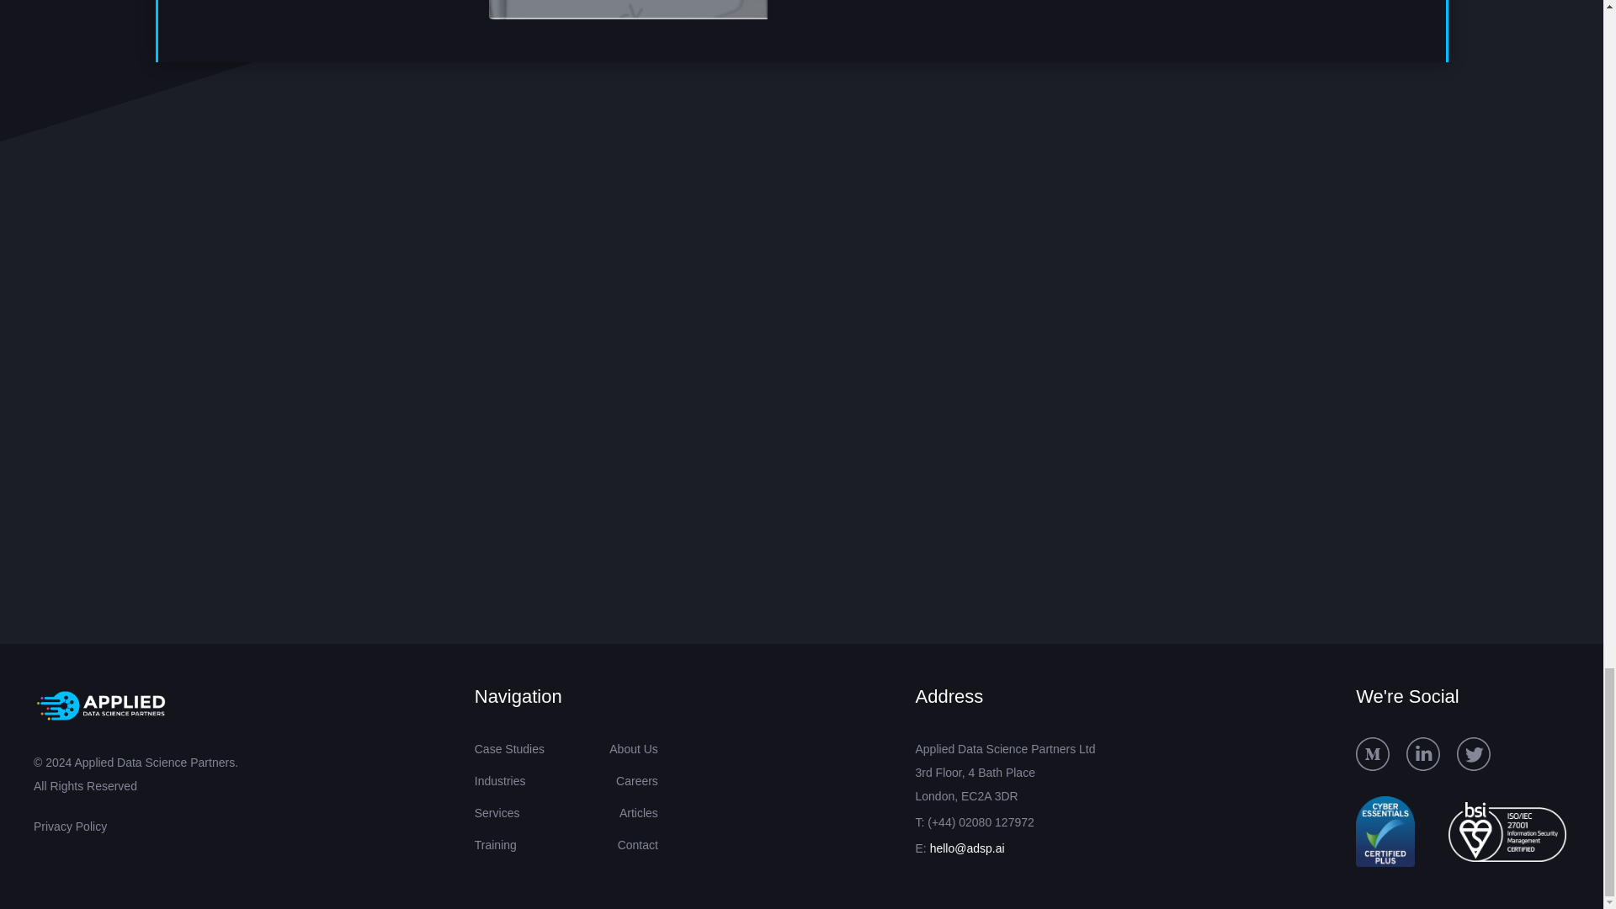 The height and width of the screenshot is (909, 1616). I want to click on Articles, so click(638, 816).